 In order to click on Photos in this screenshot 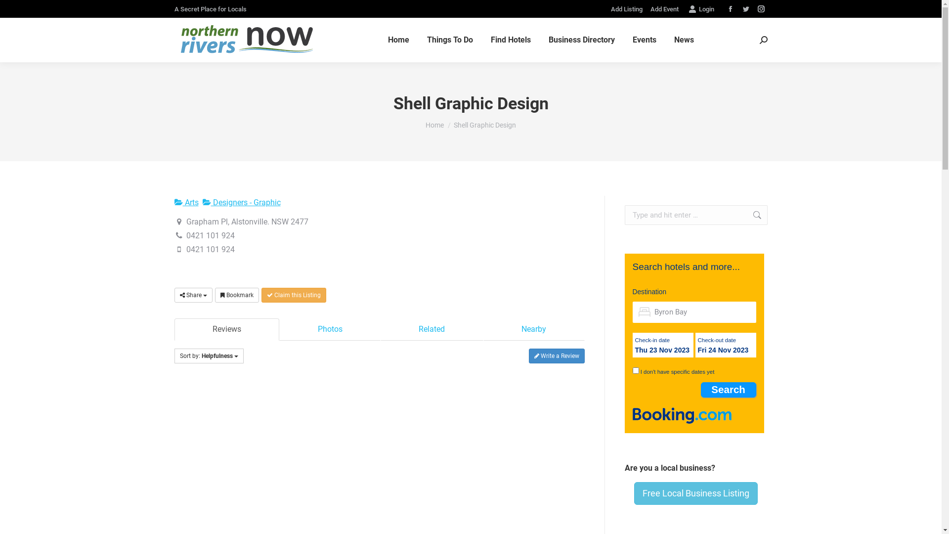, I will do `click(330, 329)`.